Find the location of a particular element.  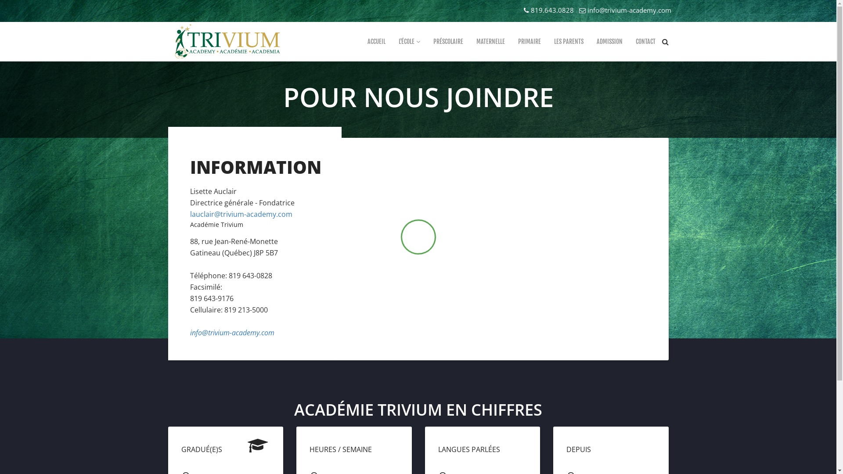

ADMISSION is located at coordinates (609, 42).